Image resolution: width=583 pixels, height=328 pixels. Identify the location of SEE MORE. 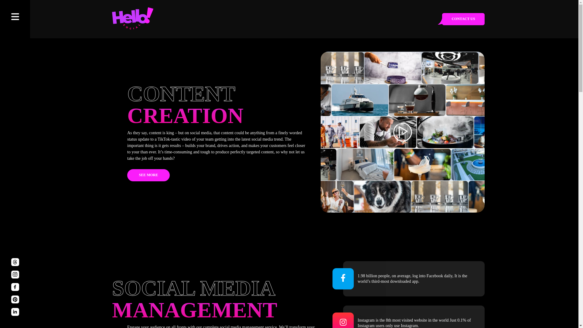
(148, 175).